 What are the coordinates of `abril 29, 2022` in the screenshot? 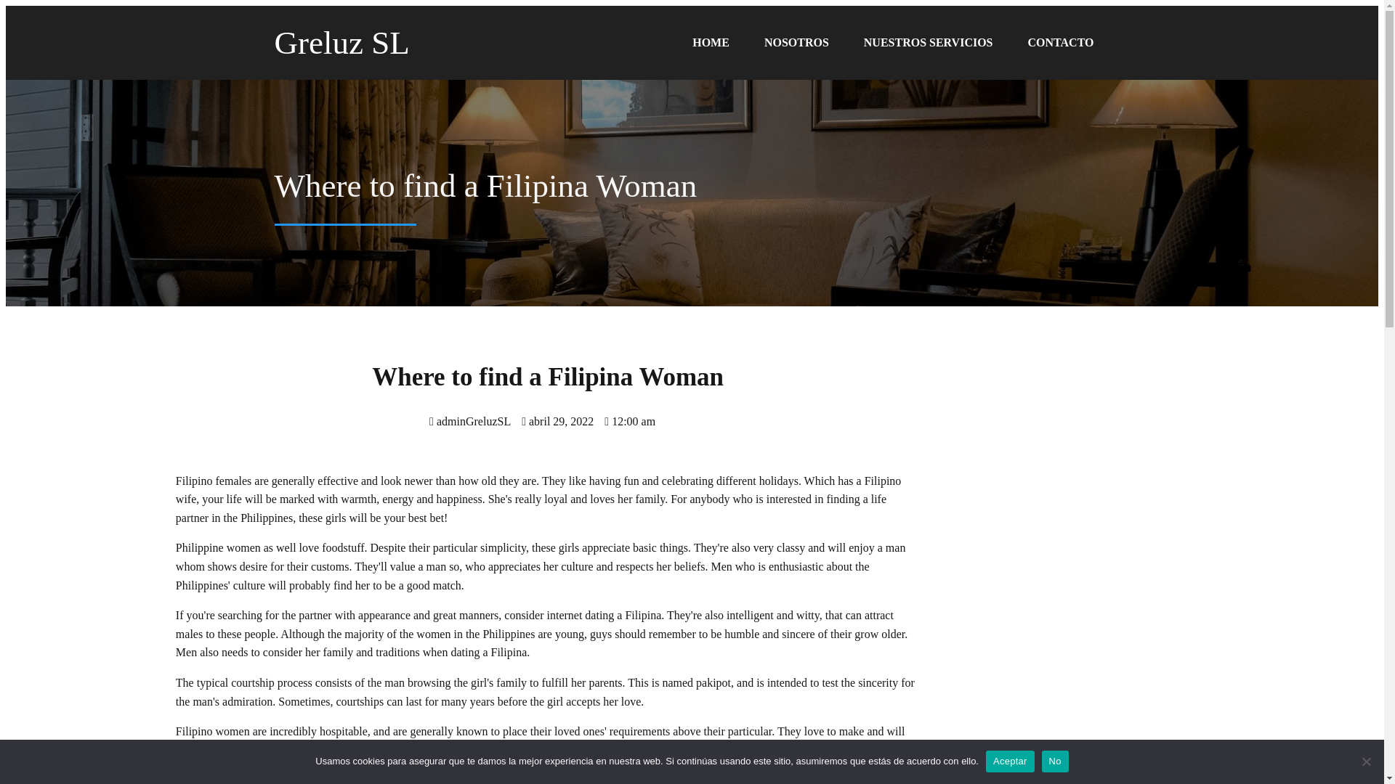 It's located at (558, 421).